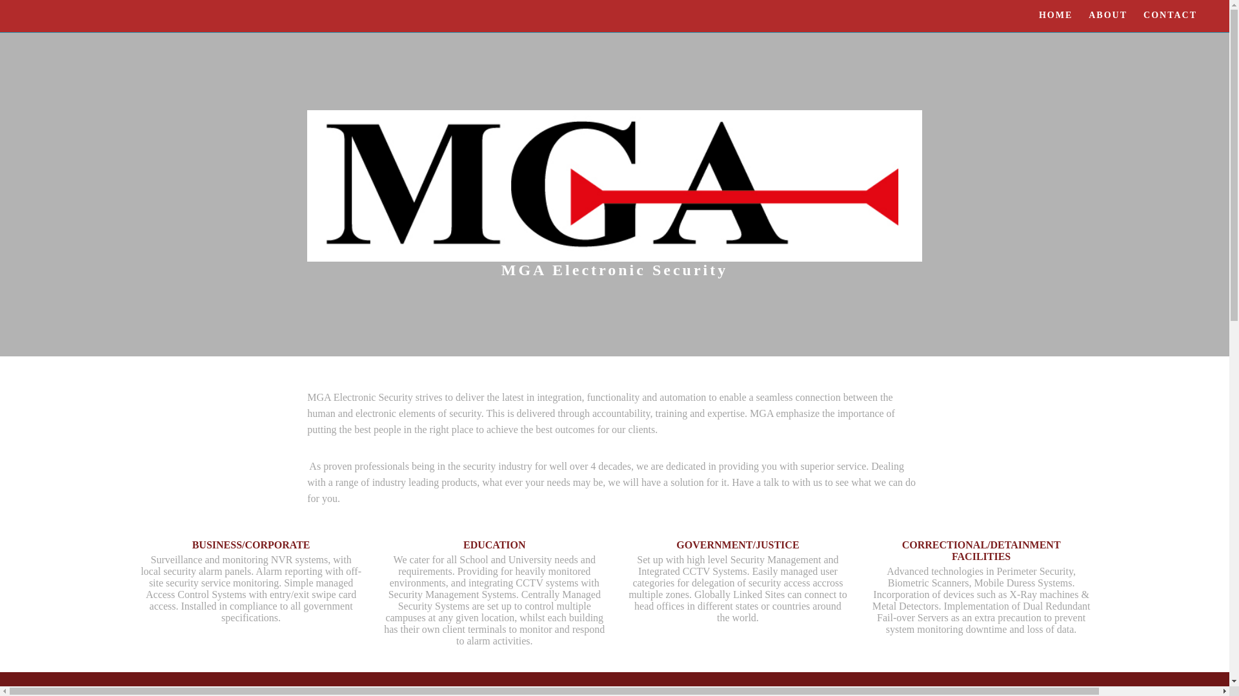  What do you see at coordinates (1108, 15) in the screenshot?
I see `ABOUT` at bounding box center [1108, 15].